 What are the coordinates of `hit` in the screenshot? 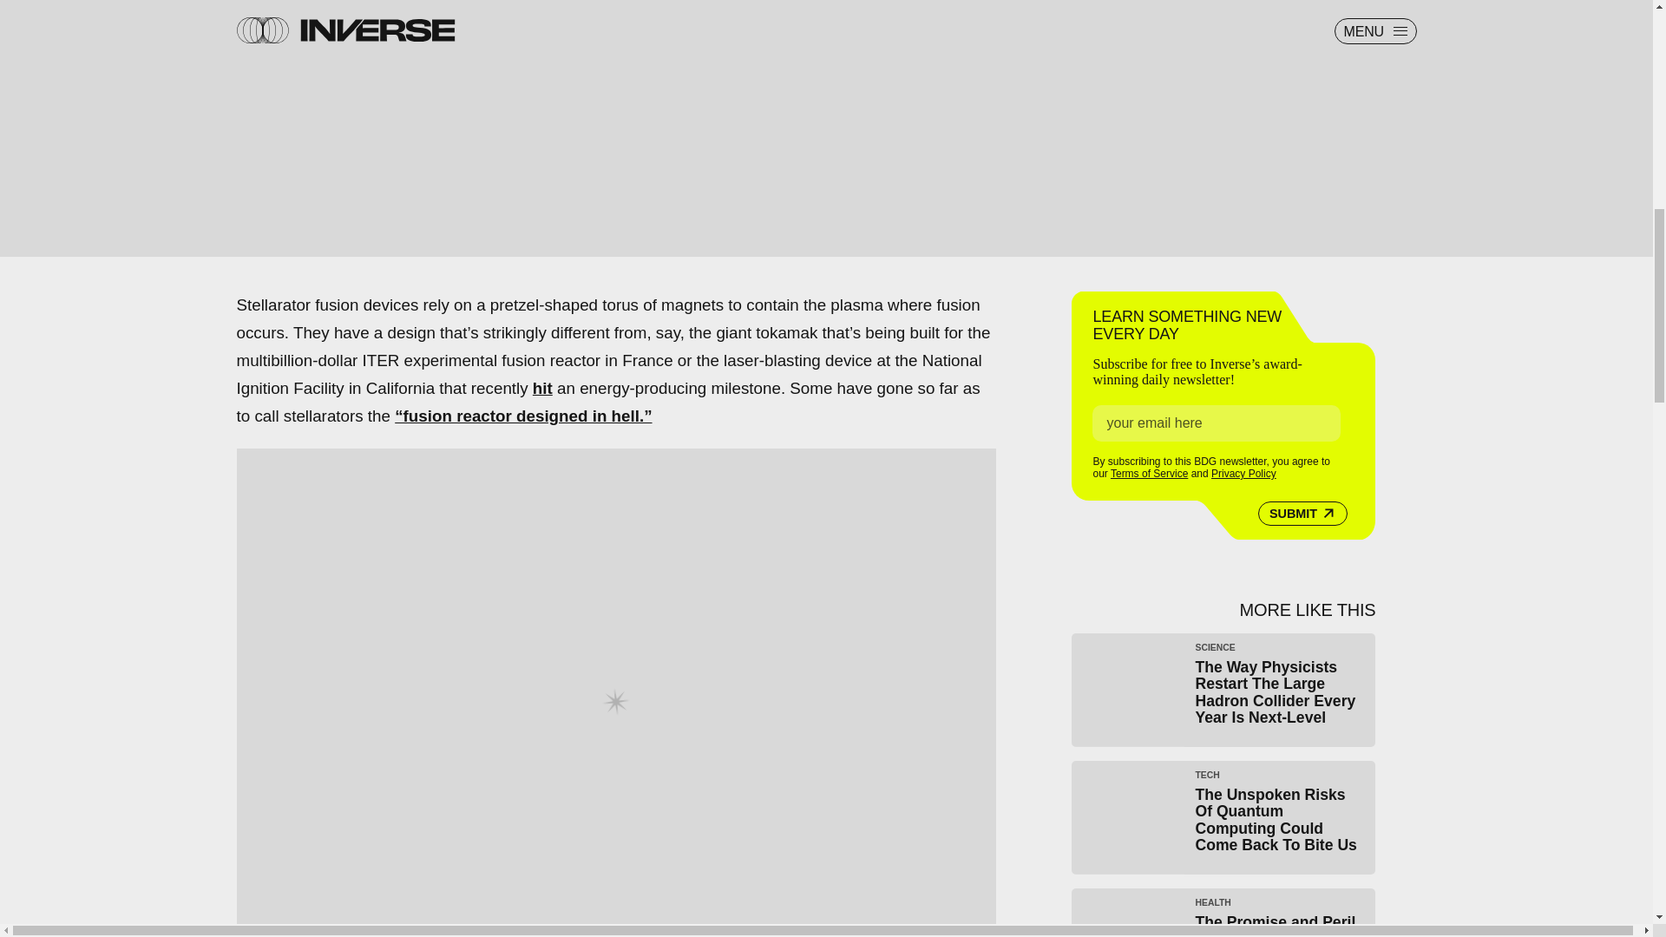 It's located at (543, 388).